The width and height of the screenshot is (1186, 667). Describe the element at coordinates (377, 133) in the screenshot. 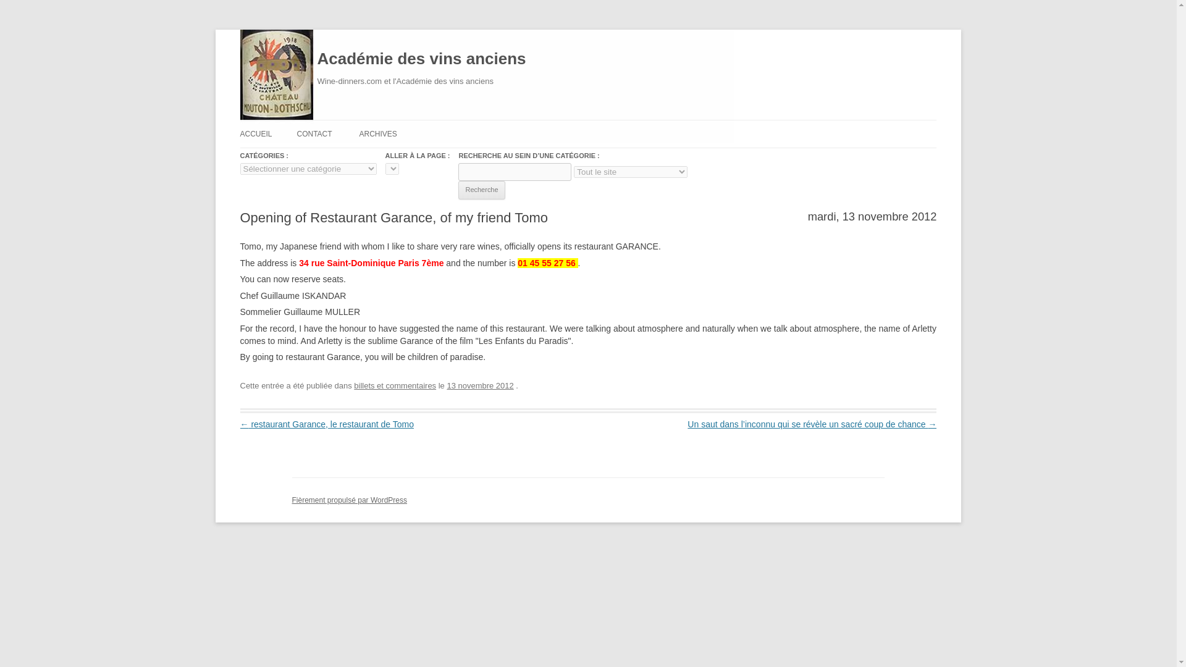

I see `ARCHIVES` at that location.